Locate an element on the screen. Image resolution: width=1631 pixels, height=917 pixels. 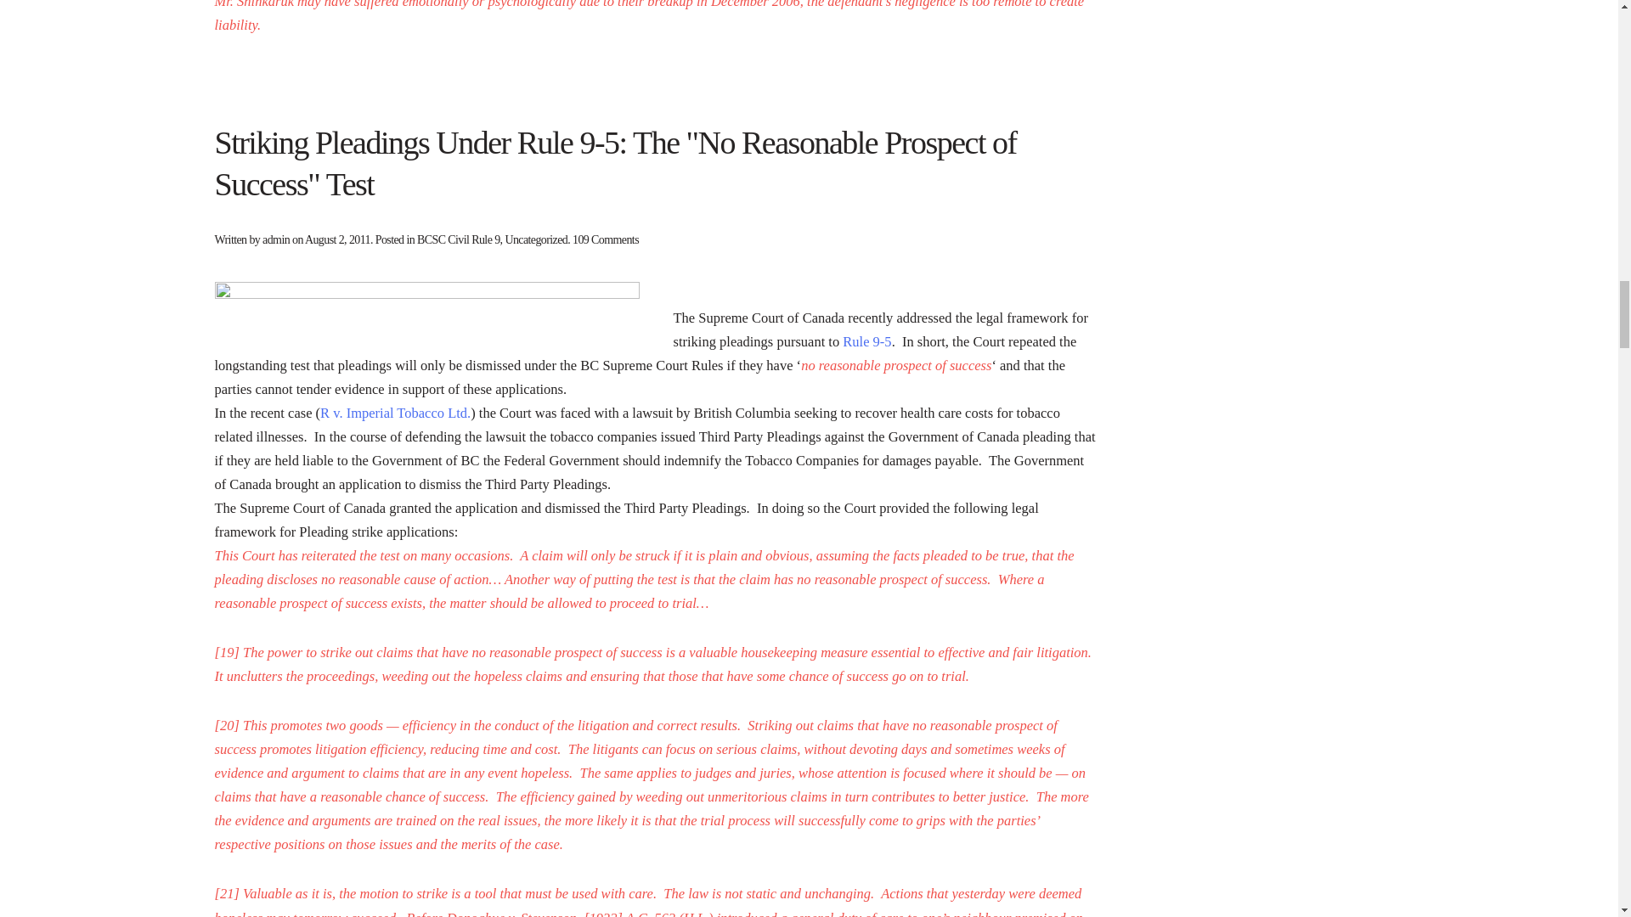
admin is located at coordinates (276, 239).